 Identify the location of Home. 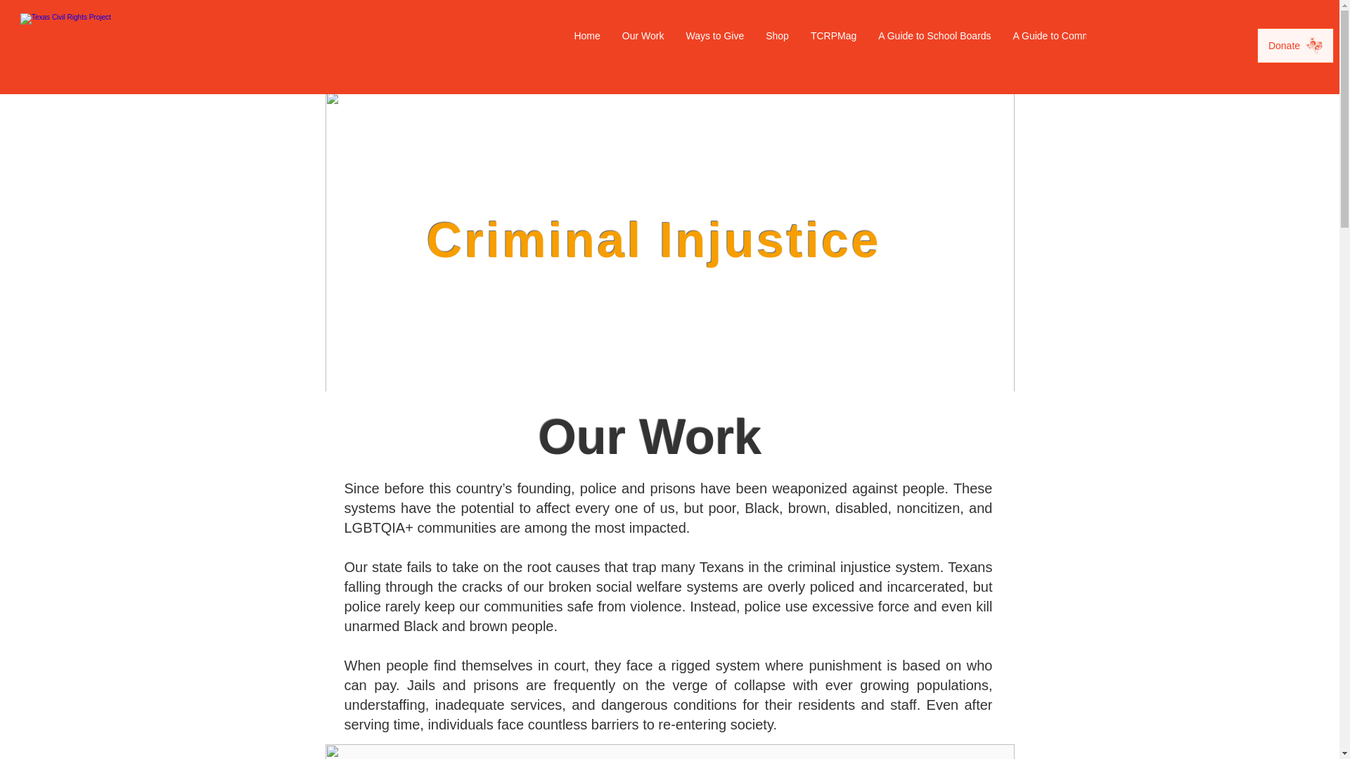
(586, 46).